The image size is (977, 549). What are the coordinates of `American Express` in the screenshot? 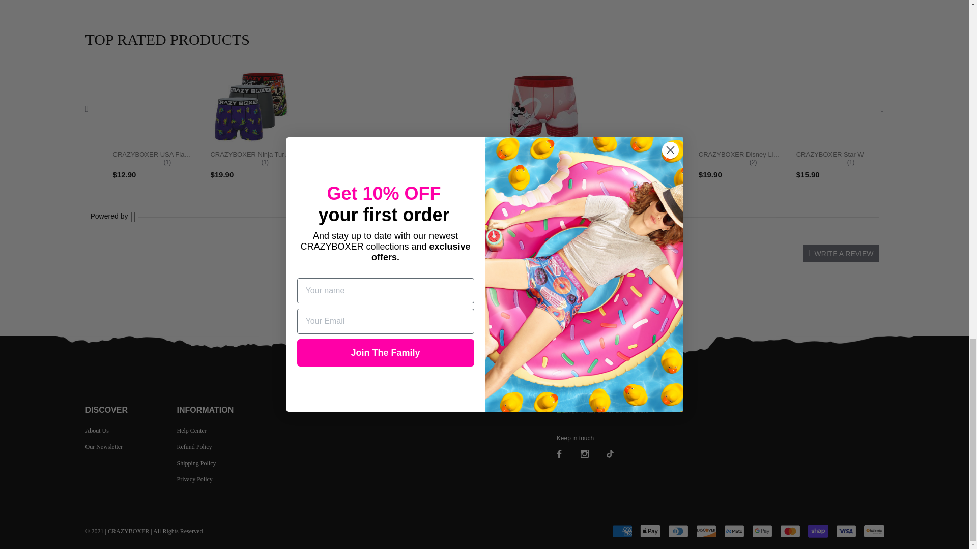 It's located at (622, 531).